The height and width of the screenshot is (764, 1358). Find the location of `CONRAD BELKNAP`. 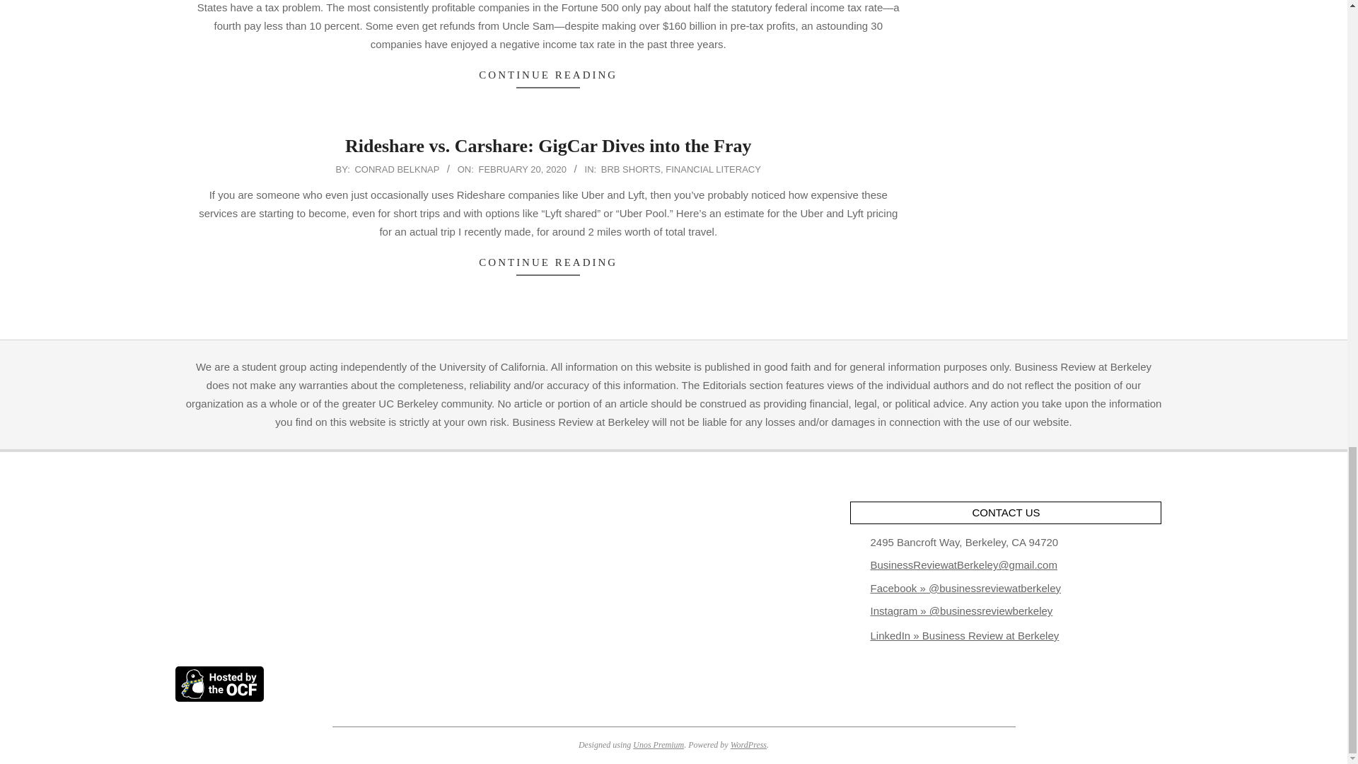

CONRAD BELKNAP is located at coordinates (396, 170).